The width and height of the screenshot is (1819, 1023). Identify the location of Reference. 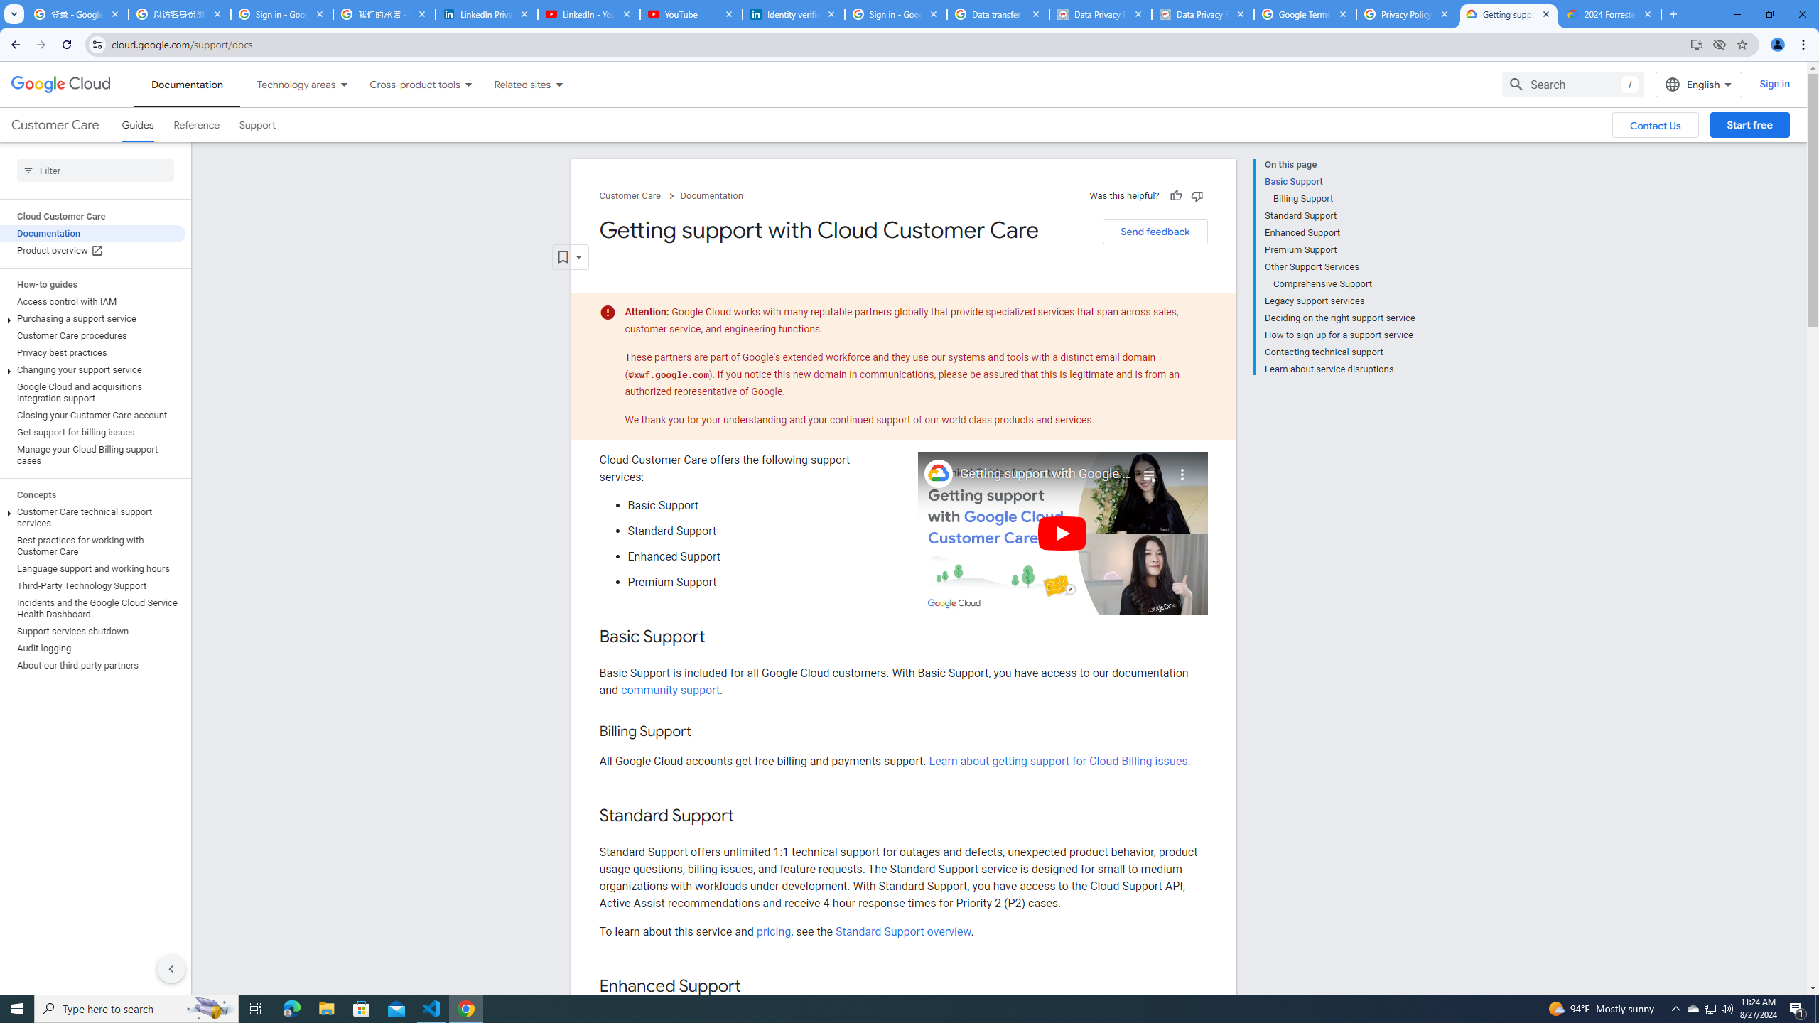
(198, 125).